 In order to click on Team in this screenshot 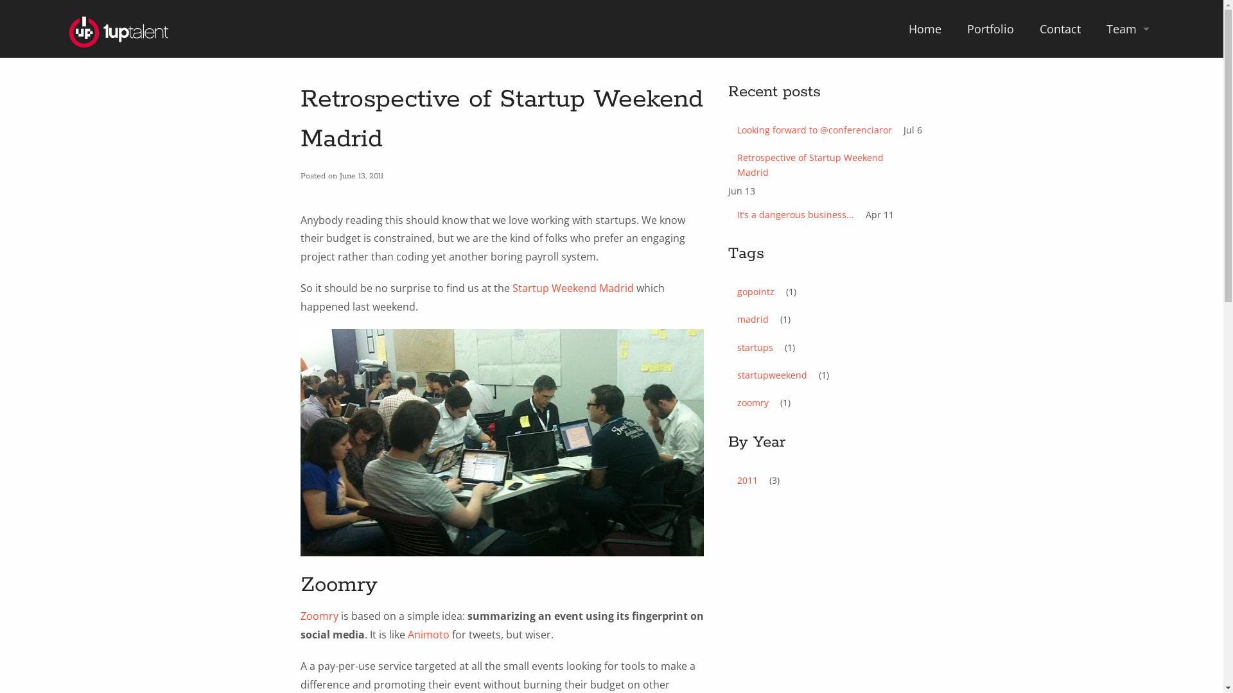, I will do `click(1128, 144)`.